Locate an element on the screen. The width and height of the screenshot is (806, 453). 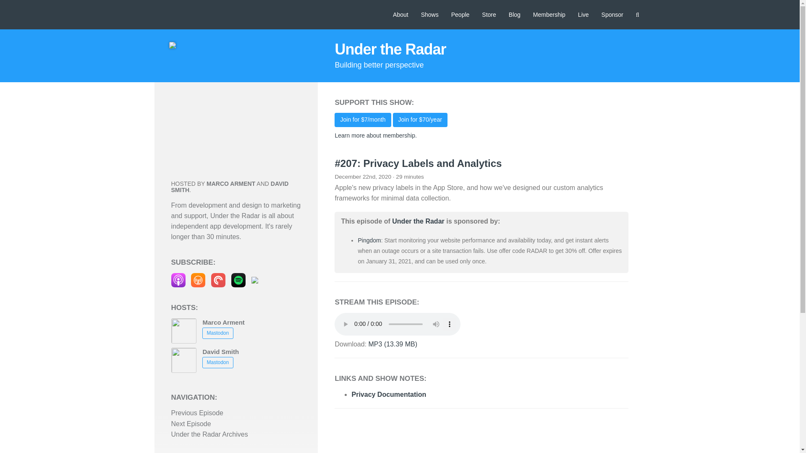
MARCO ARMENT is located at coordinates (231, 184).